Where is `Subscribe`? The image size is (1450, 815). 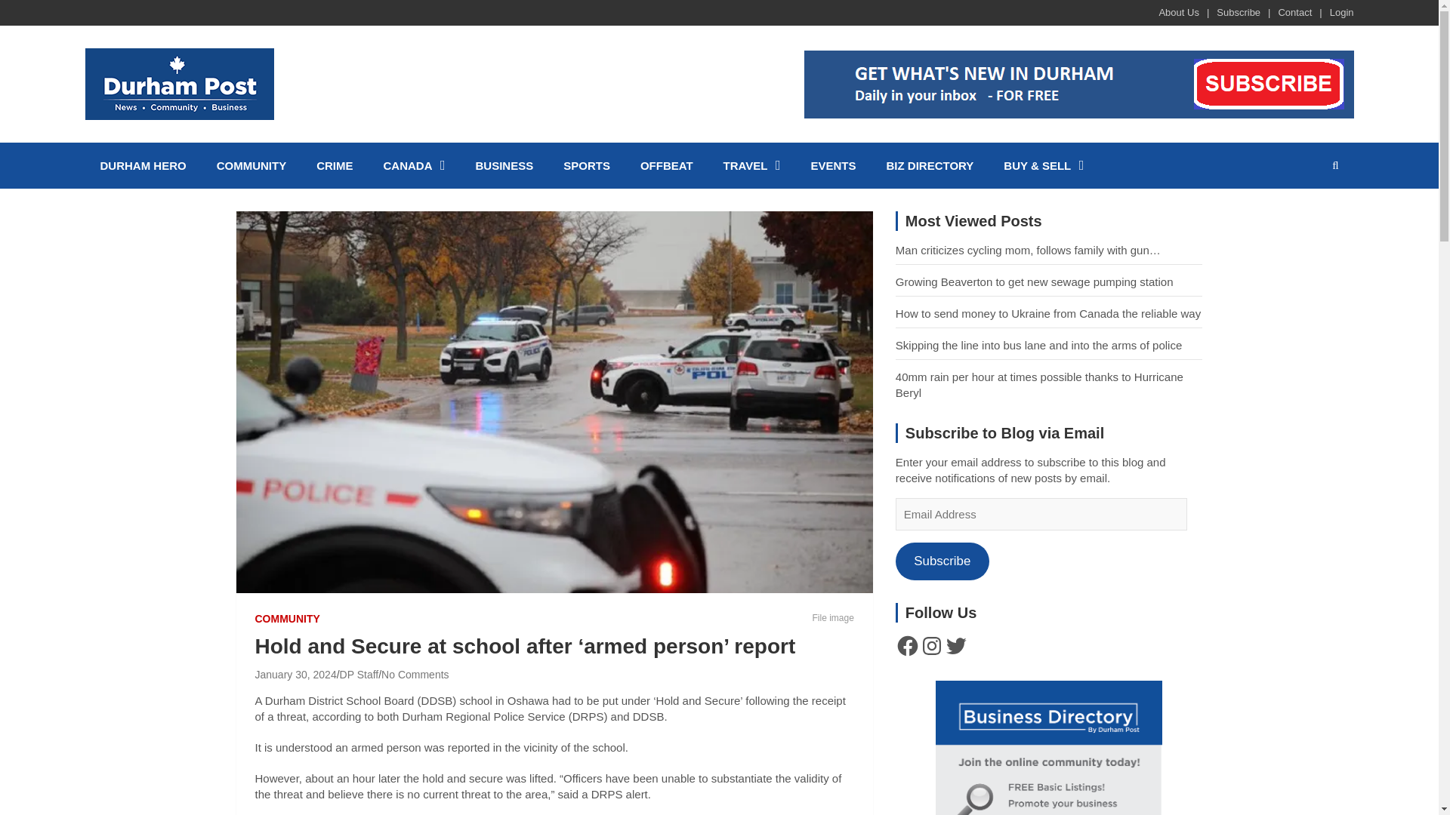
Subscribe is located at coordinates (1238, 12).